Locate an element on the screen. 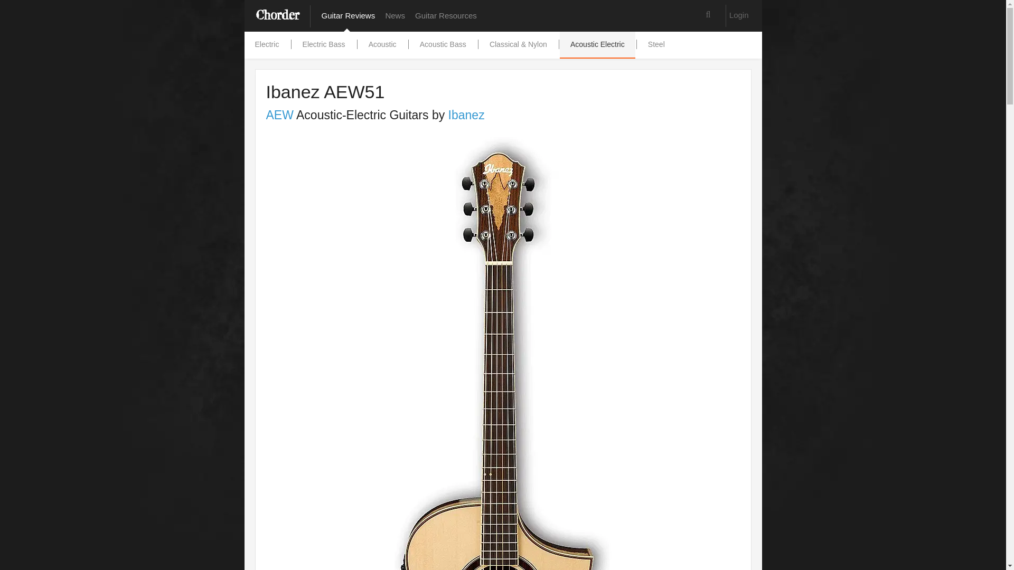 The width and height of the screenshot is (1014, 570). Acoustic Bass is located at coordinates (443, 44).